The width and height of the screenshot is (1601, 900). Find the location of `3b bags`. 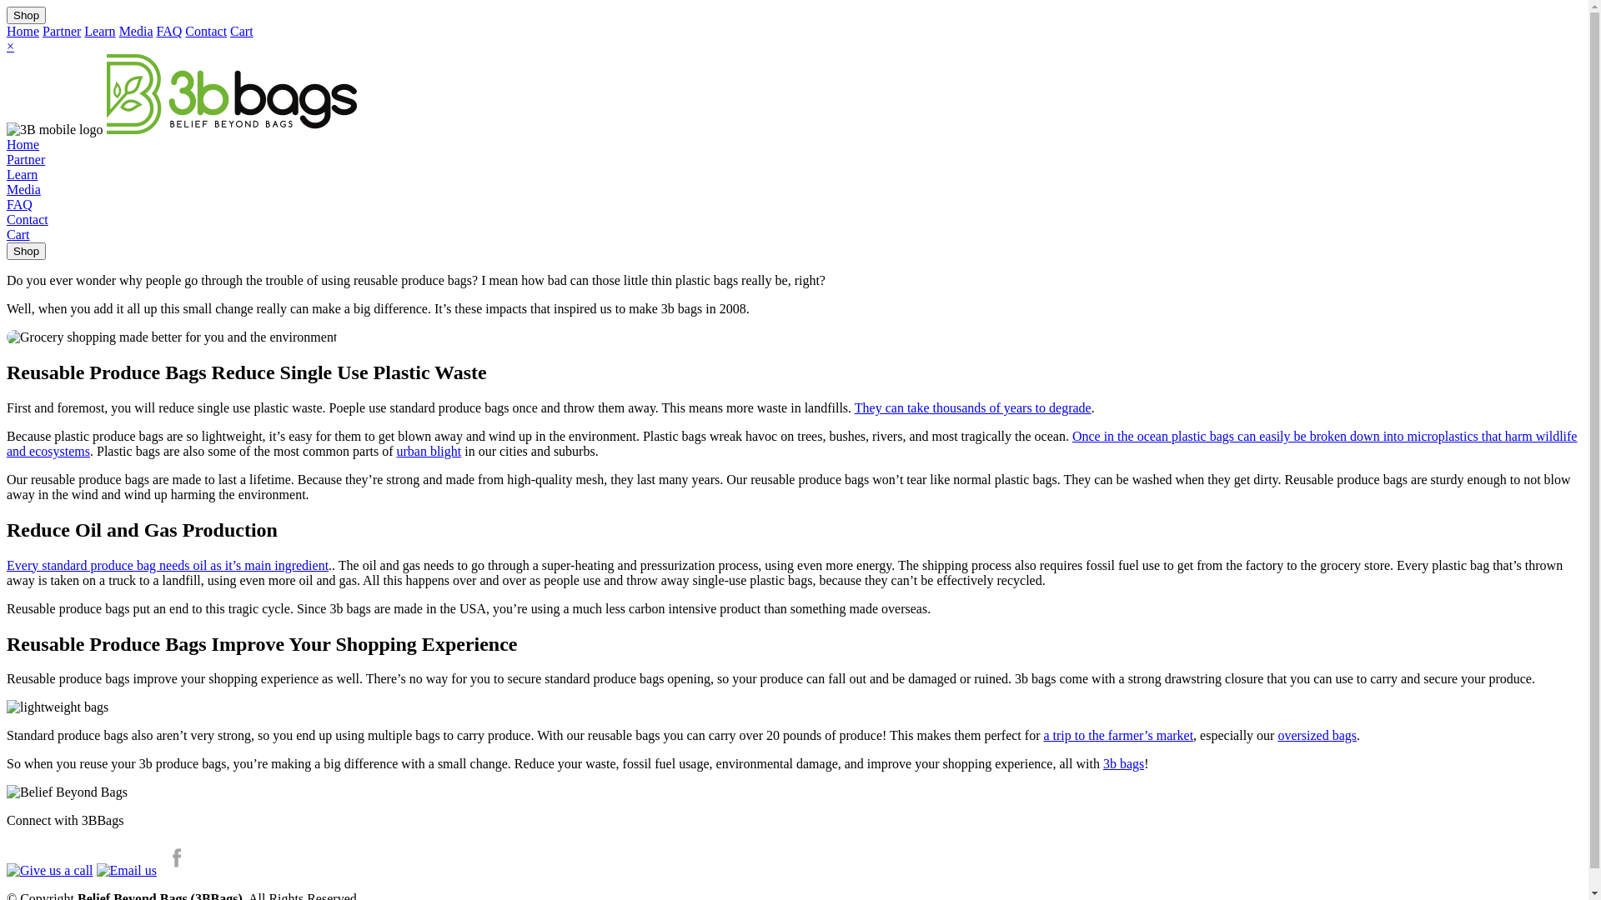

3b bags is located at coordinates (1124, 763).